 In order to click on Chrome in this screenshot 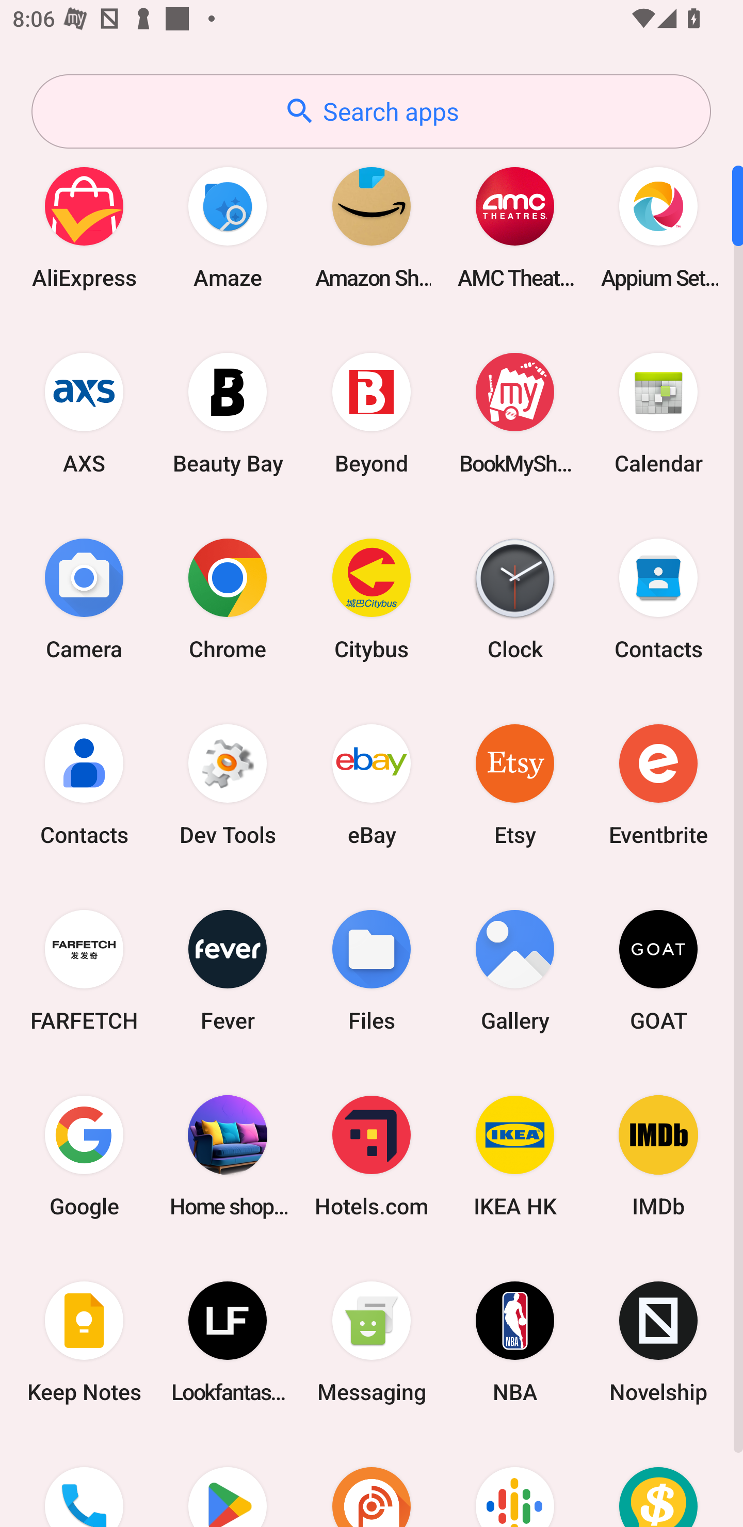, I will do `click(228, 598)`.